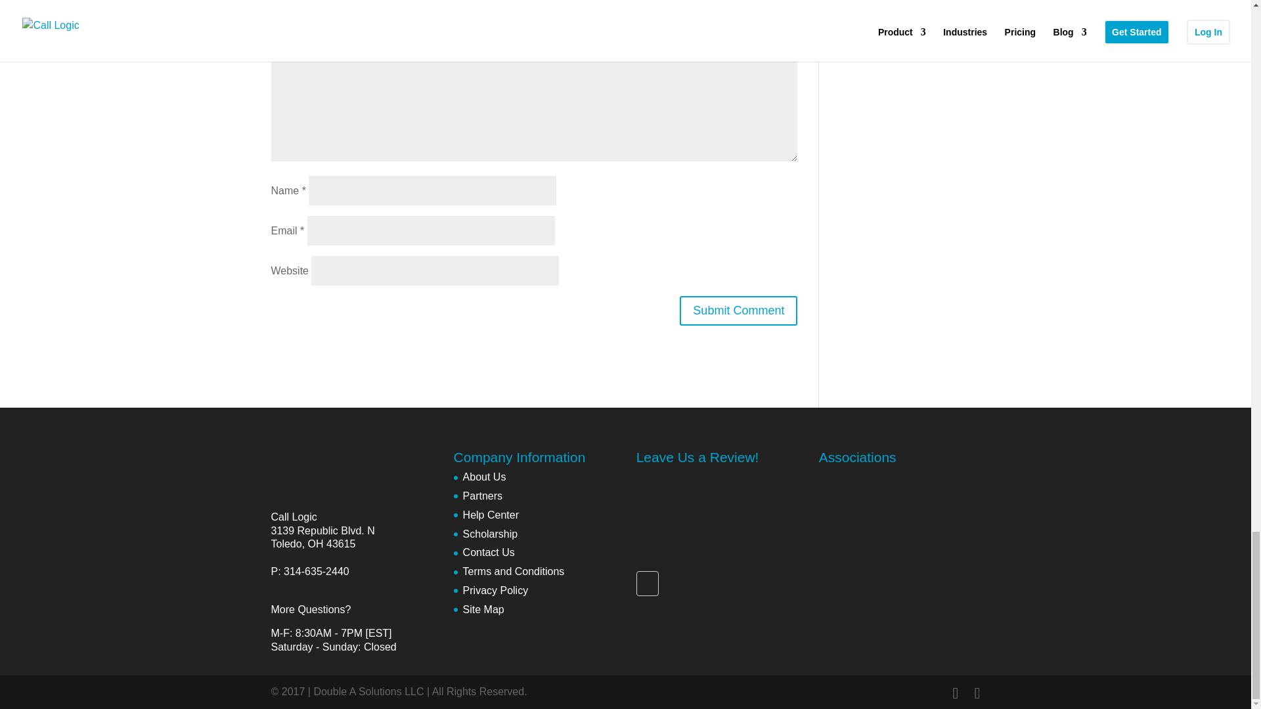 This screenshot has height=709, width=1261. Describe the element at coordinates (738, 311) in the screenshot. I see `Submit Comment` at that location.